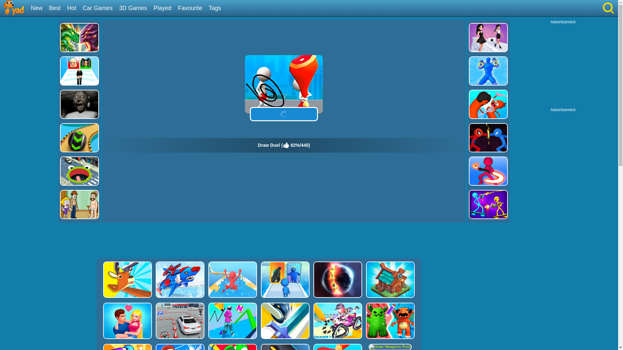 This screenshot has width=623, height=350. What do you see at coordinates (192, 9) in the screenshot?
I see `Favourite` at bounding box center [192, 9].